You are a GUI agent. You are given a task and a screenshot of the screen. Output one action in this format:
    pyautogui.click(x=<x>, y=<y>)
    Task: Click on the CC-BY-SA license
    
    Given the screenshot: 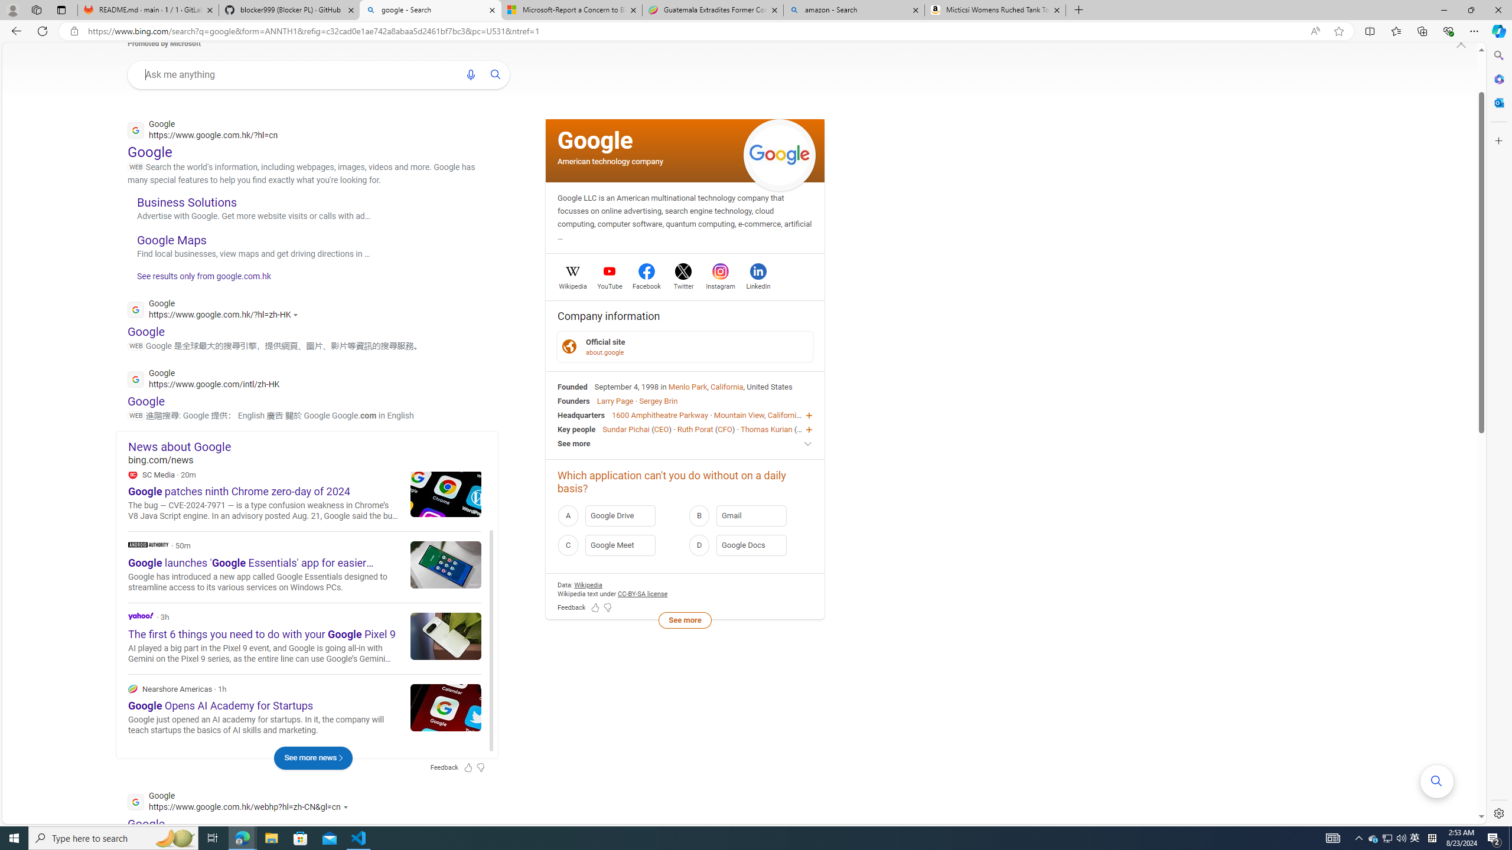 What is the action you would take?
    pyautogui.click(x=643, y=594)
    